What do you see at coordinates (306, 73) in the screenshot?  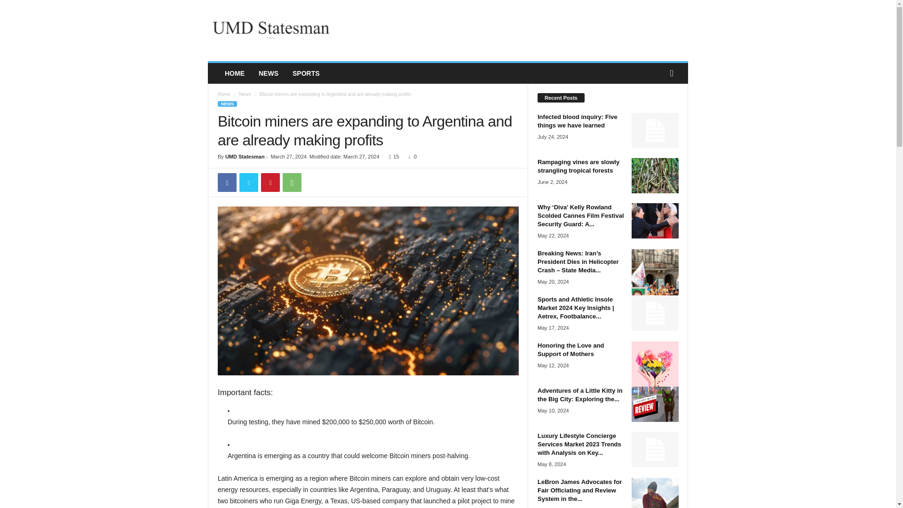 I see `SPORTS` at bounding box center [306, 73].